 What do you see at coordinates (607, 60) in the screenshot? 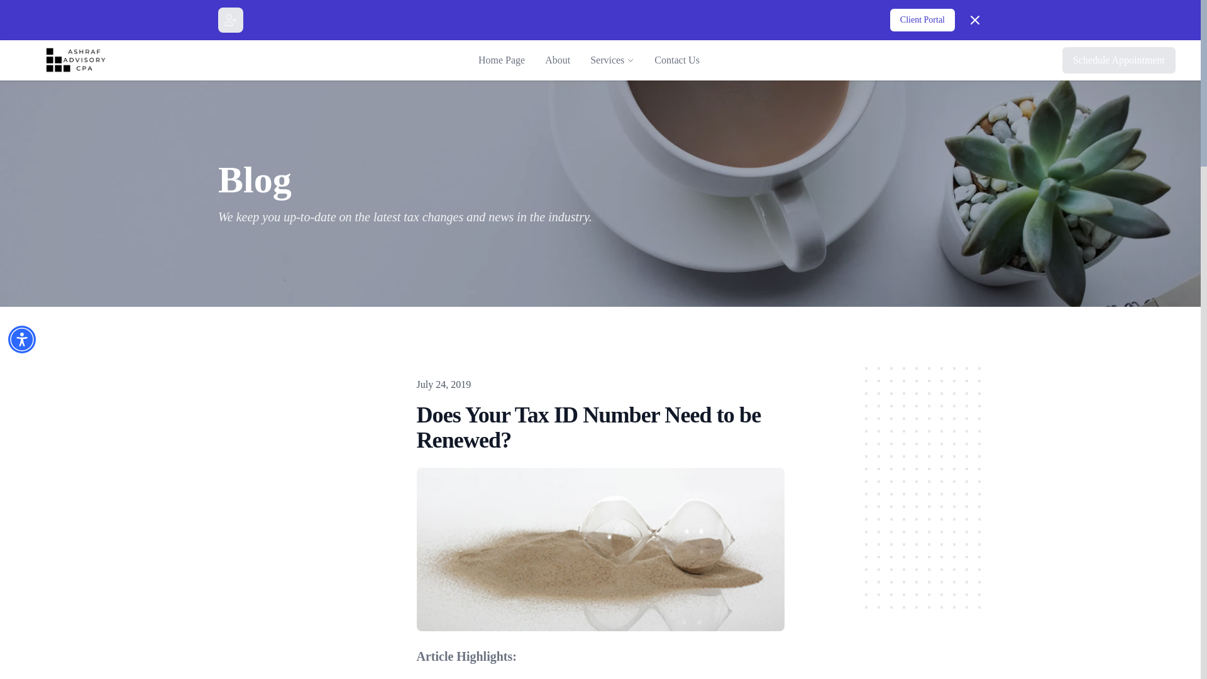
I see `Services` at bounding box center [607, 60].